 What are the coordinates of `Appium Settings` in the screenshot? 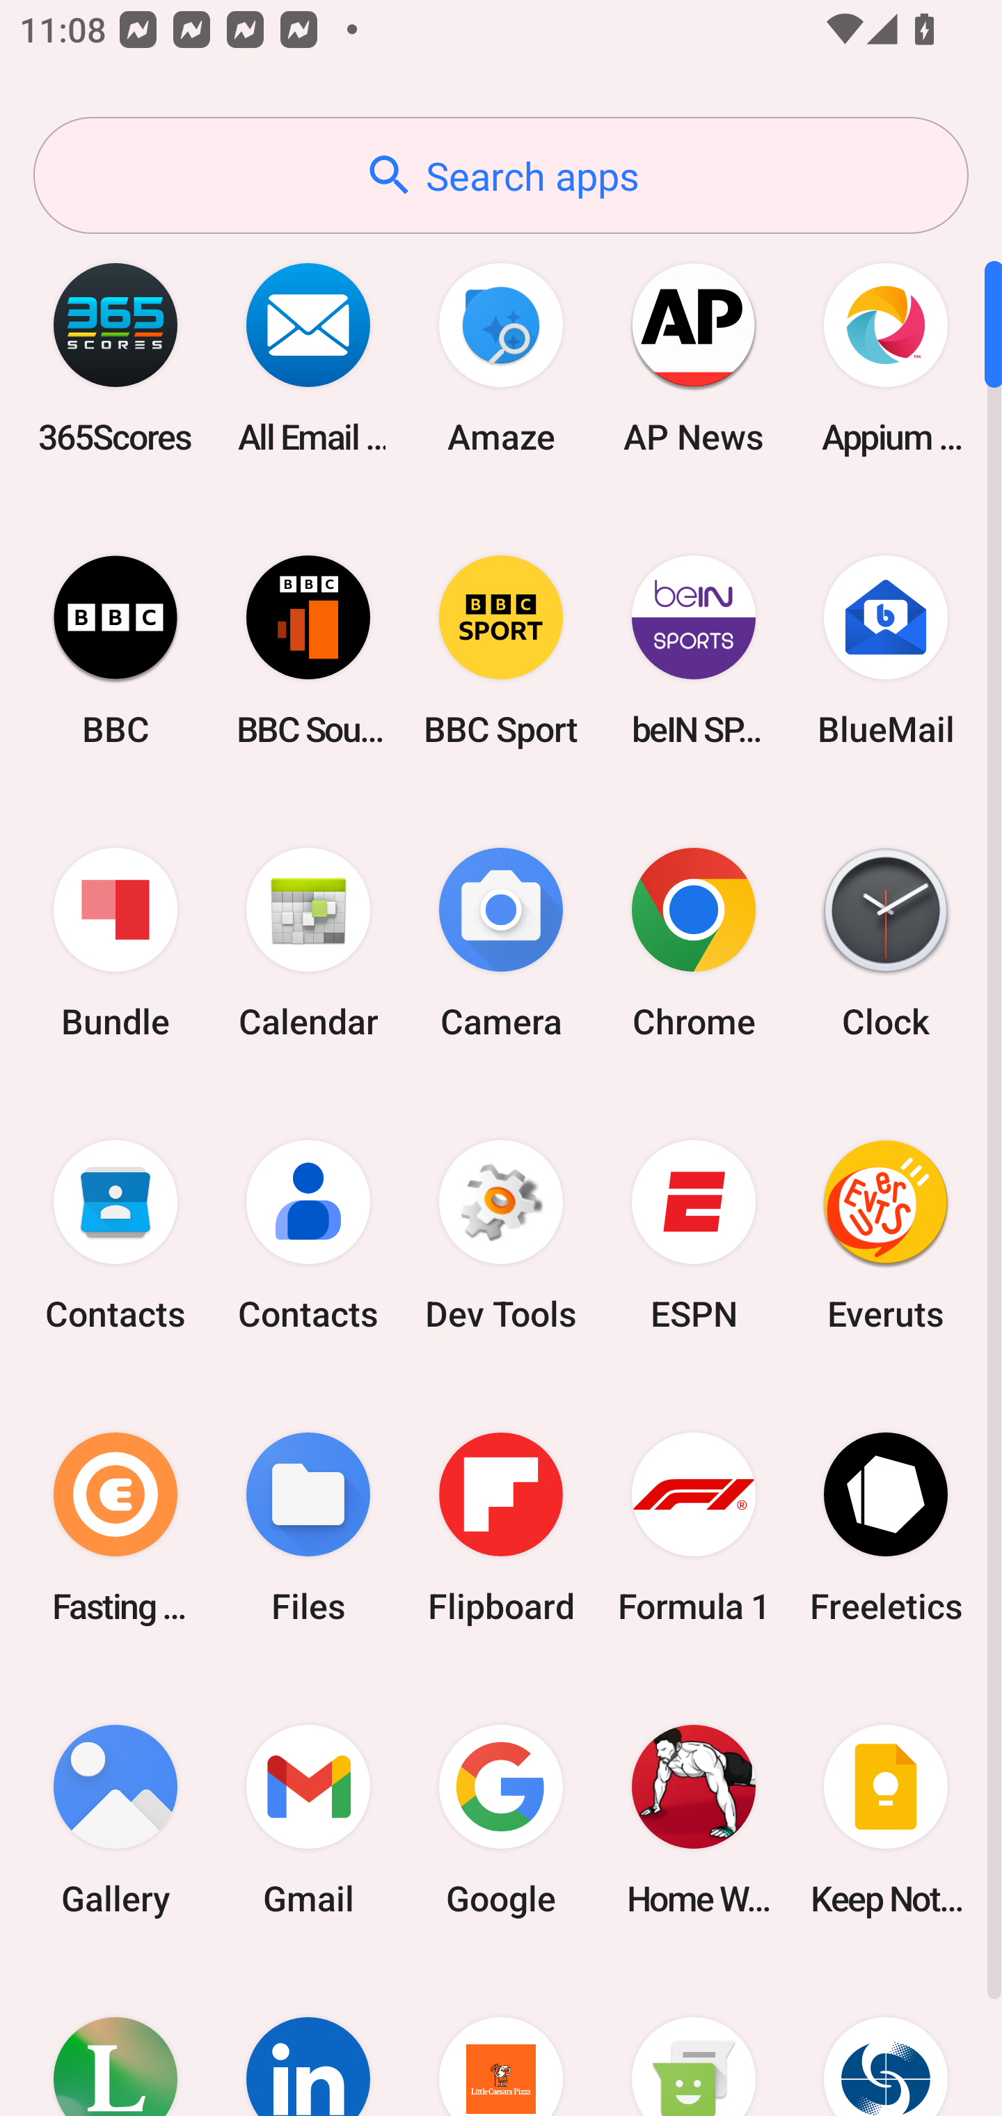 It's located at (886, 358).